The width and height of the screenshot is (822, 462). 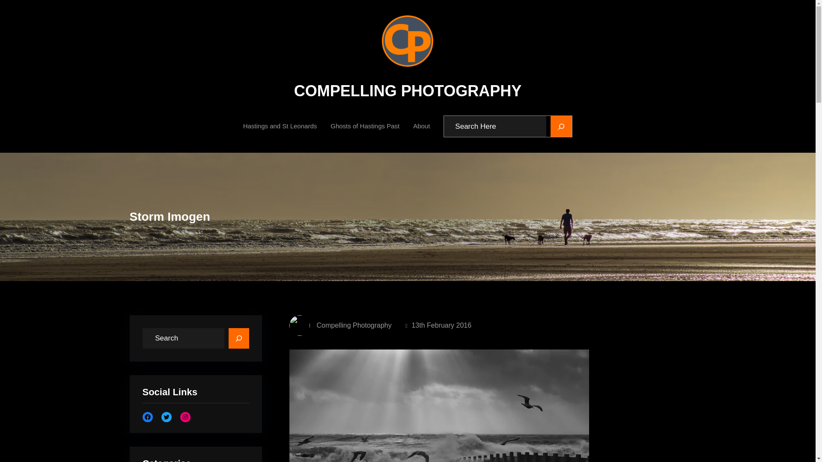 What do you see at coordinates (185, 427) in the screenshot?
I see `Instagram` at bounding box center [185, 427].